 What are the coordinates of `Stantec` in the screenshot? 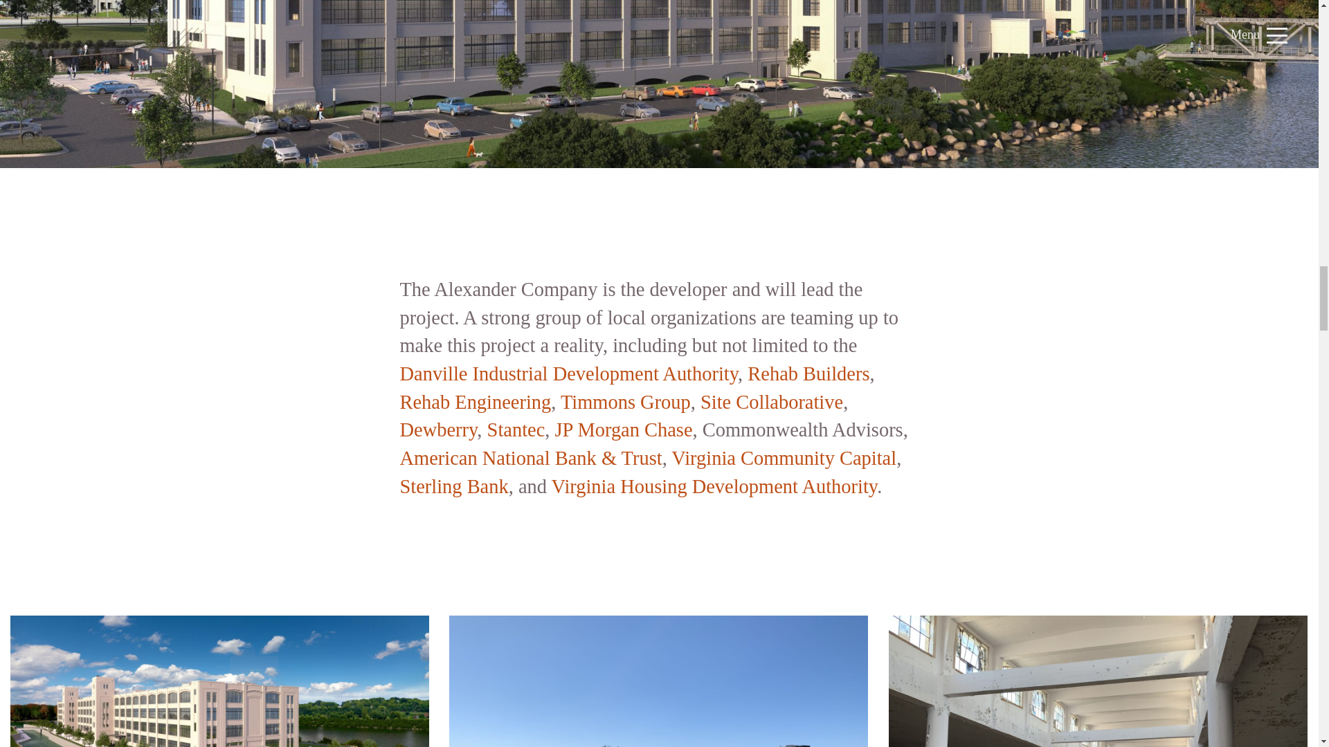 It's located at (516, 430).